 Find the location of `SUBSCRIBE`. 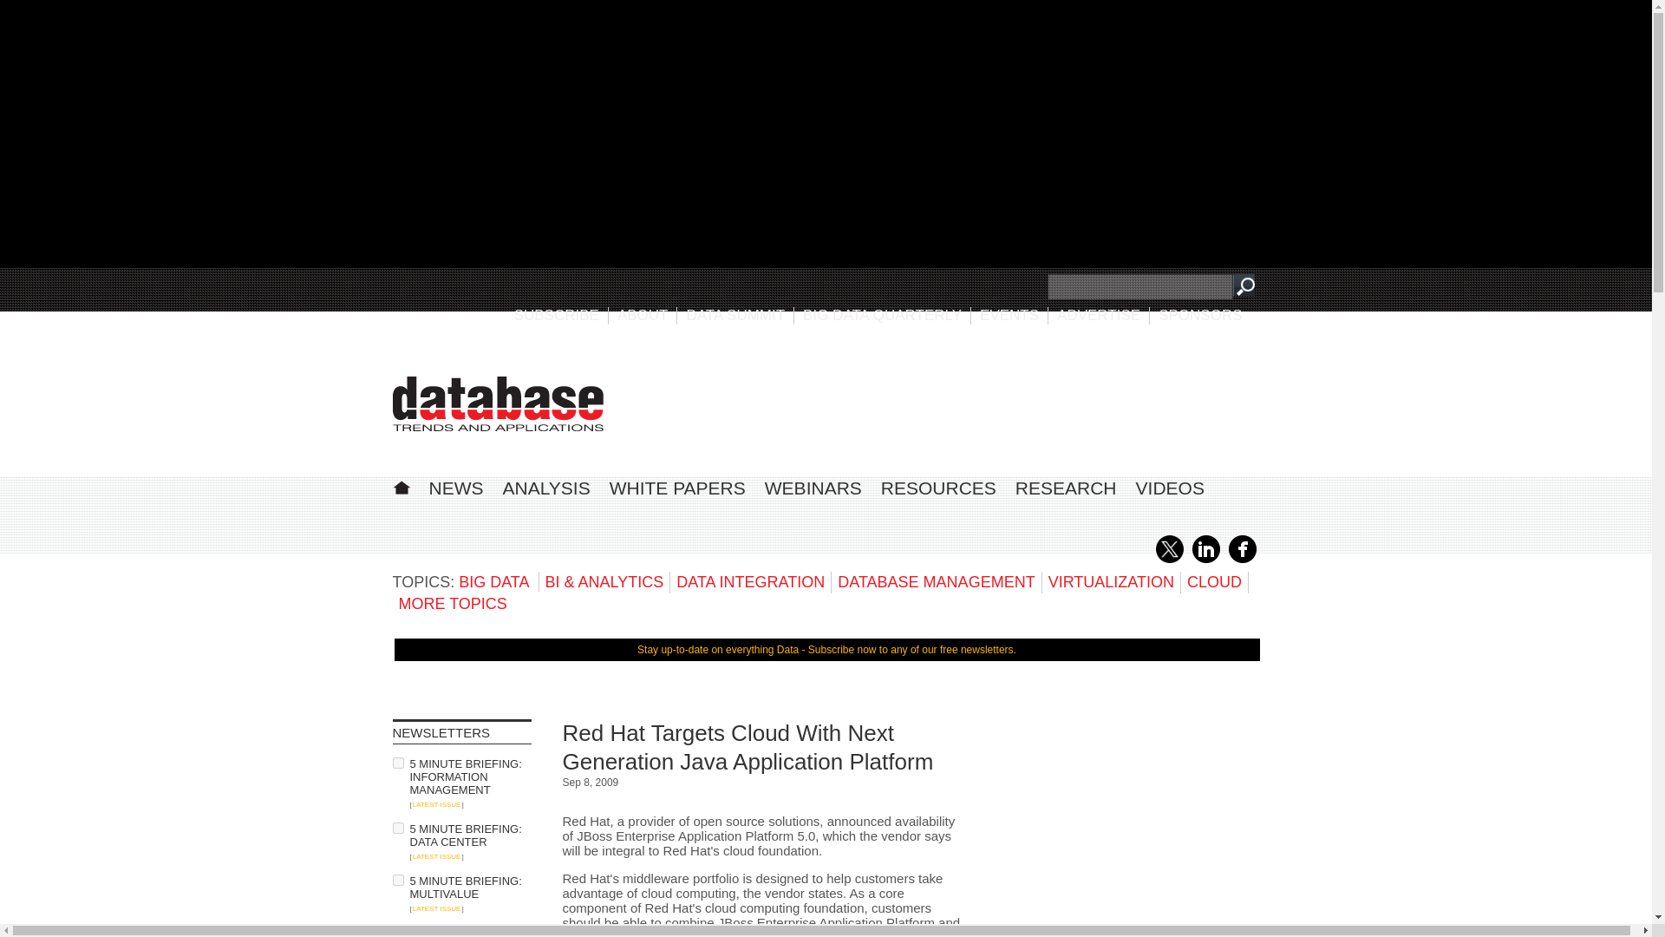

SUBSCRIBE is located at coordinates (557, 315).